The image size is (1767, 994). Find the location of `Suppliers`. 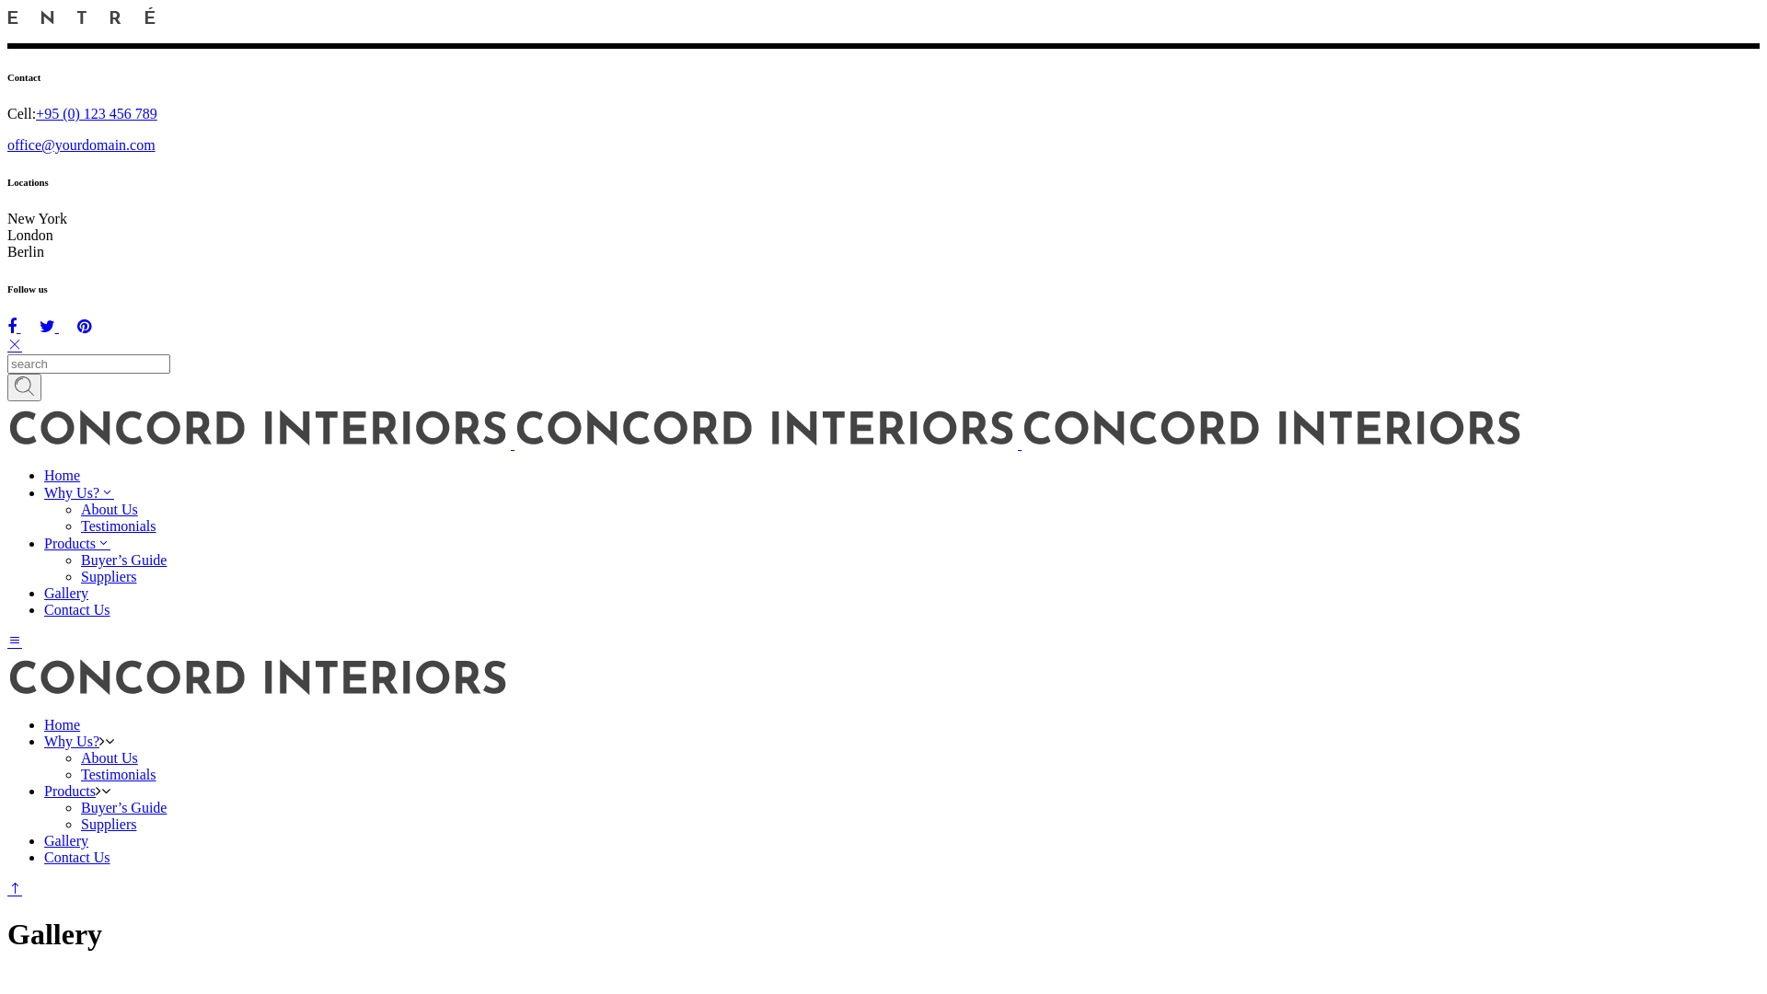

Suppliers is located at coordinates (109, 825).